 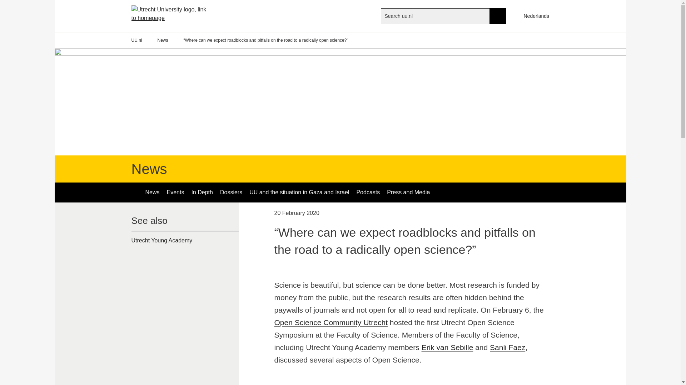 What do you see at coordinates (408, 192) in the screenshot?
I see `Press and Media` at bounding box center [408, 192].